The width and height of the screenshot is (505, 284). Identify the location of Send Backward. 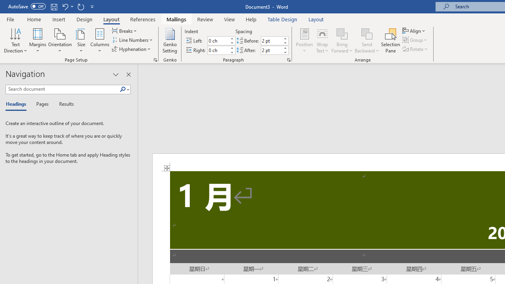
(367, 33).